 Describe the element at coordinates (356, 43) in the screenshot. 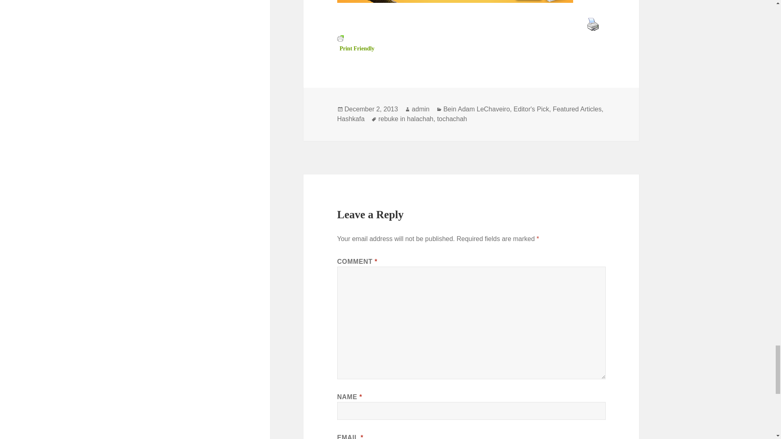

I see `Print Friendly` at that location.